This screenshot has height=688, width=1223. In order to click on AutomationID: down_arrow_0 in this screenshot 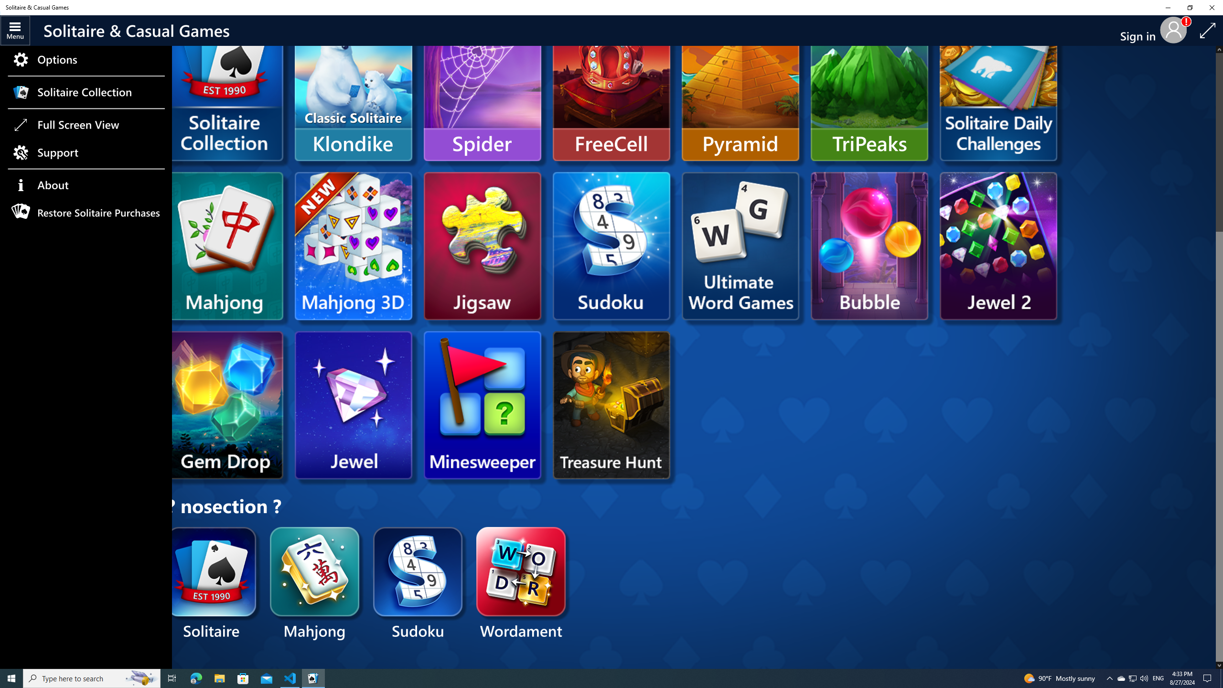, I will do `click(1219, 665)`.